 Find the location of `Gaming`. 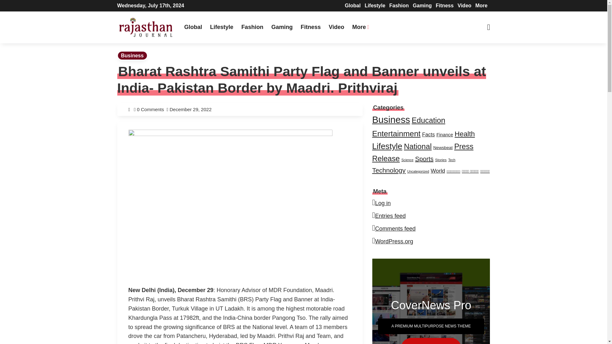

Gaming is located at coordinates (282, 27).